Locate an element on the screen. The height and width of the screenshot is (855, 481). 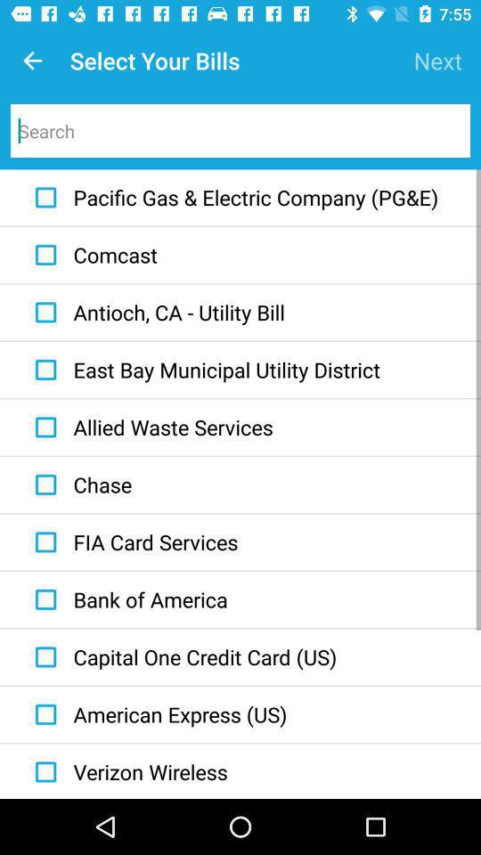
turn on the item below american express (us) icon is located at coordinates (126, 772).